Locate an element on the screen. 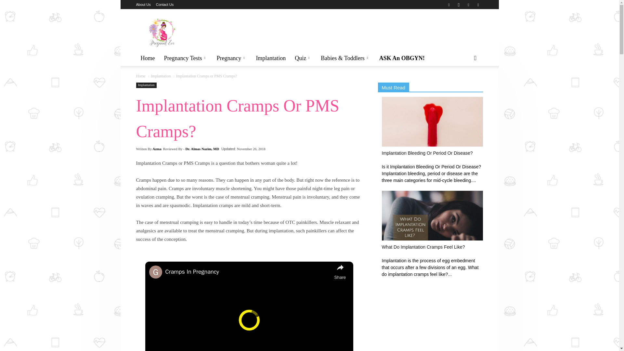 This screenshot has width=624, height=351. Instagram is located at coordinates (458, 5).